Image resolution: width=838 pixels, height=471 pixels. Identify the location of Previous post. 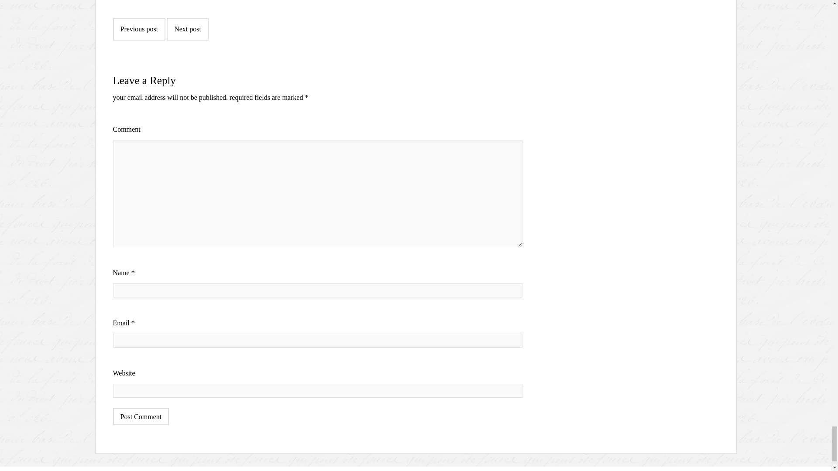
(139, 29).